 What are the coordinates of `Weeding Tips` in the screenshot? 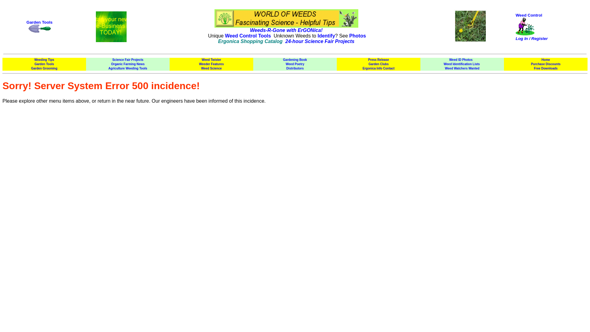 It's located at (44, 60).